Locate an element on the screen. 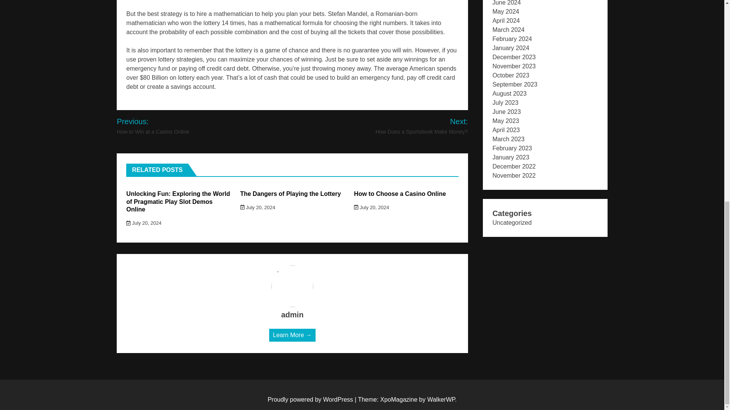  July 20, 2024 is located at coordinates (144, 223).